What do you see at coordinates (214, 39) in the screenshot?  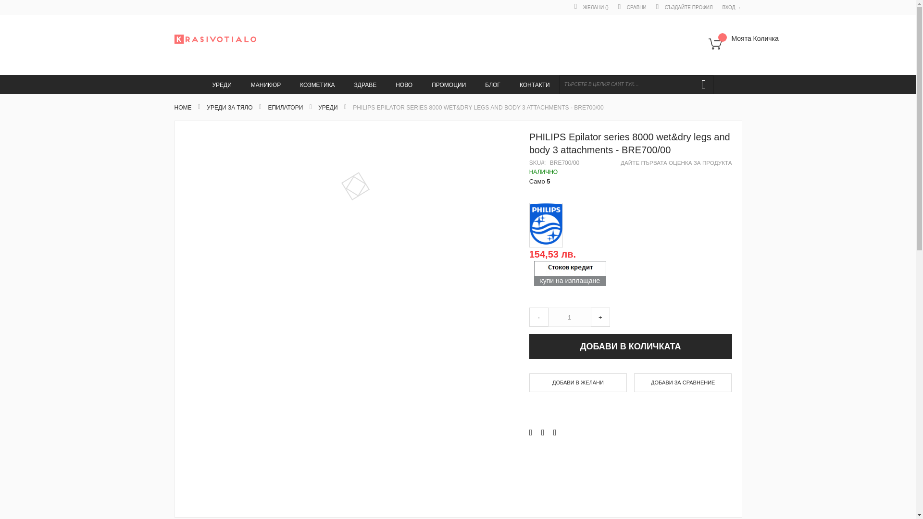 I see `krasivotialo` at bounding box center [214, 39].